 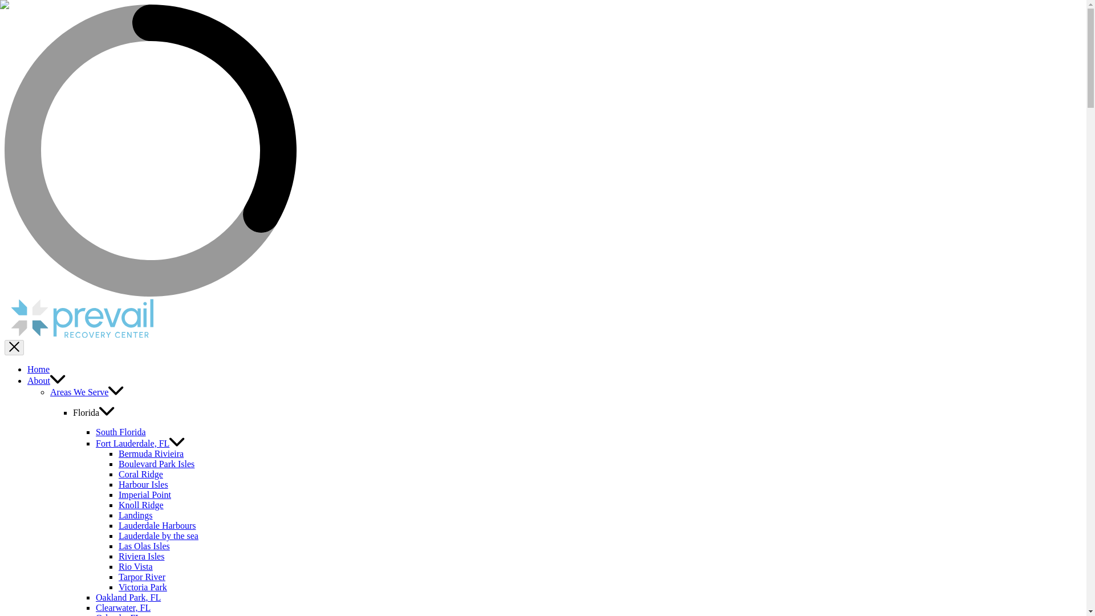 What do you see at coordinates (121, 432) in the screenshot?
I see `South Florida` at bounding box center [121, 432].